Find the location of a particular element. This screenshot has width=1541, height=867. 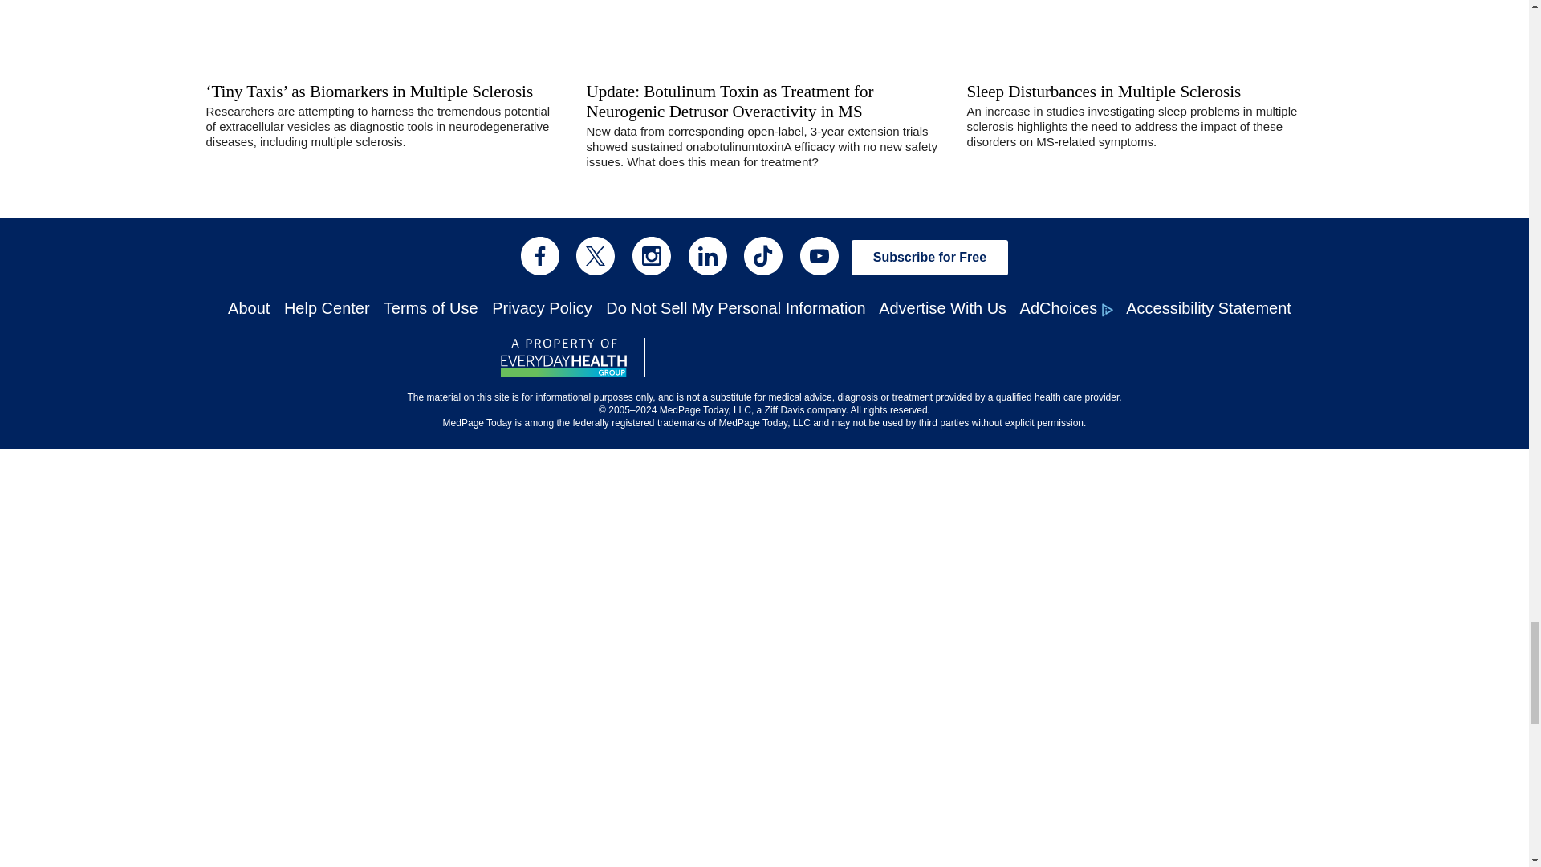

Visit us on TikTok. Opens in a new tab or window is located at coordinates (763, 255).